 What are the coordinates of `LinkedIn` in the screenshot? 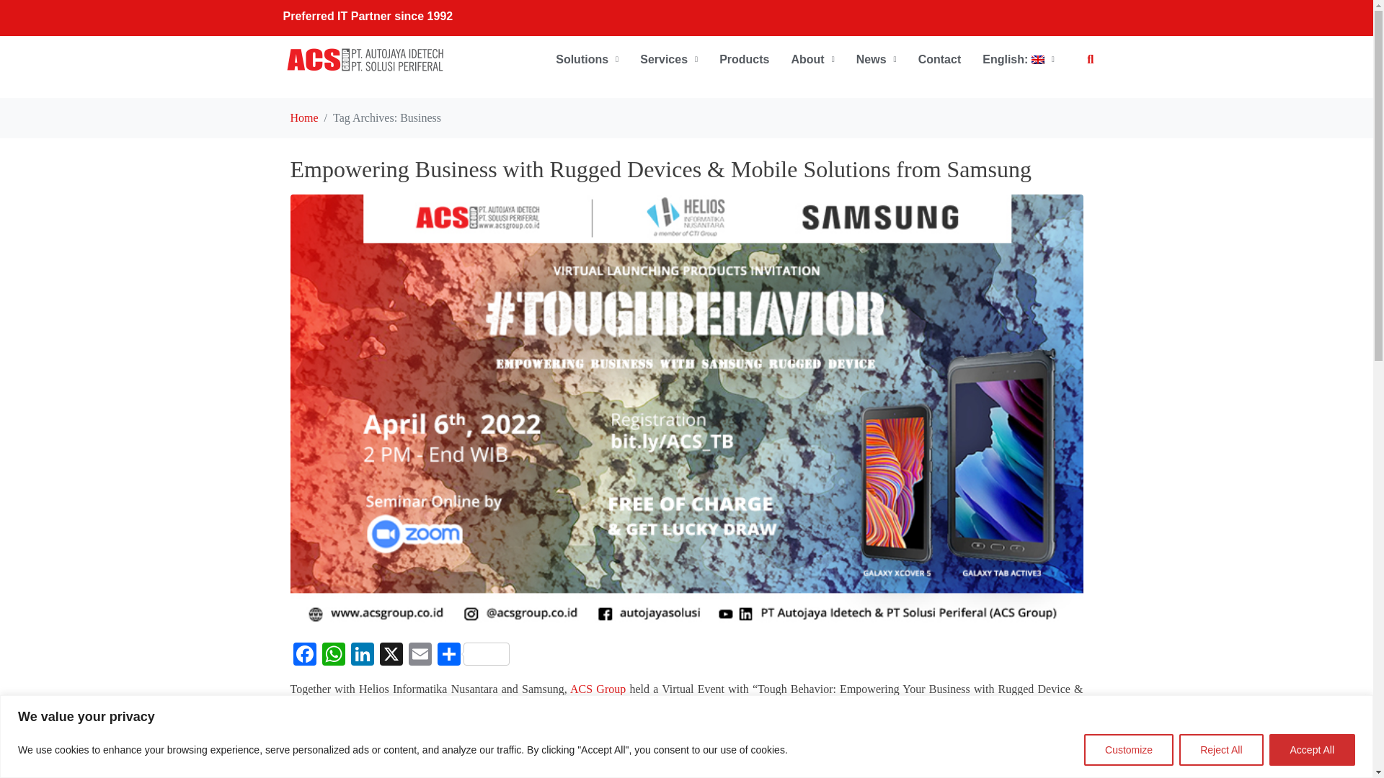 It's located at (362, 656).